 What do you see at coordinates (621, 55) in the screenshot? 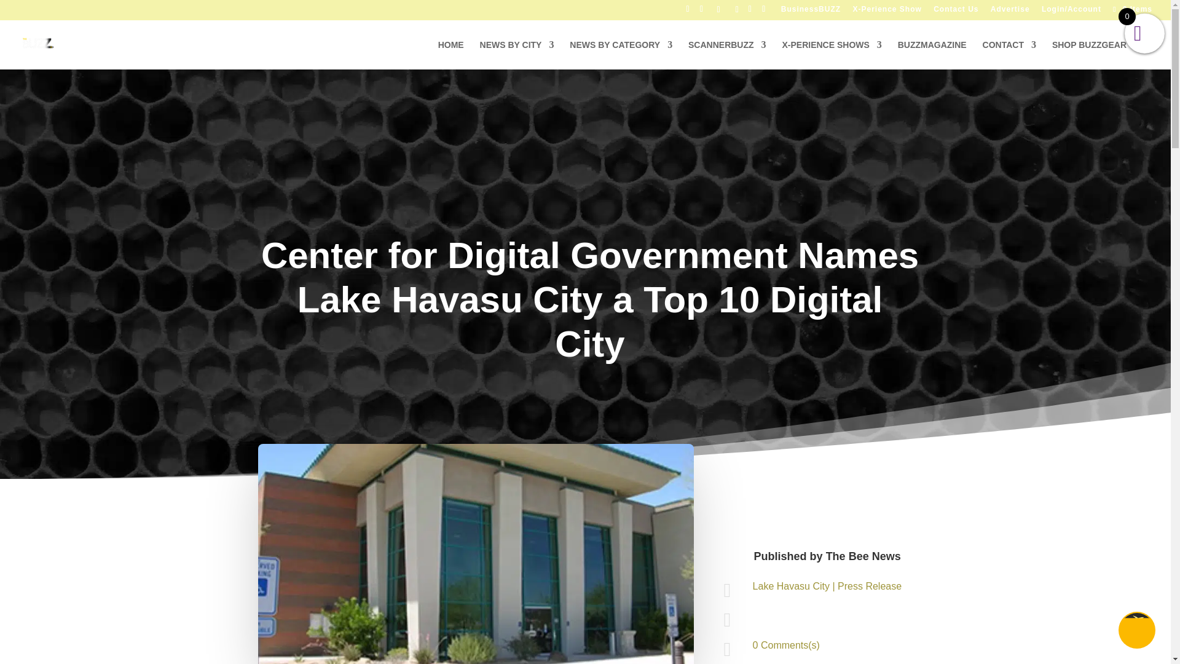
I see `NEWS BY CATEGORY` at bounding box center [621, 55].